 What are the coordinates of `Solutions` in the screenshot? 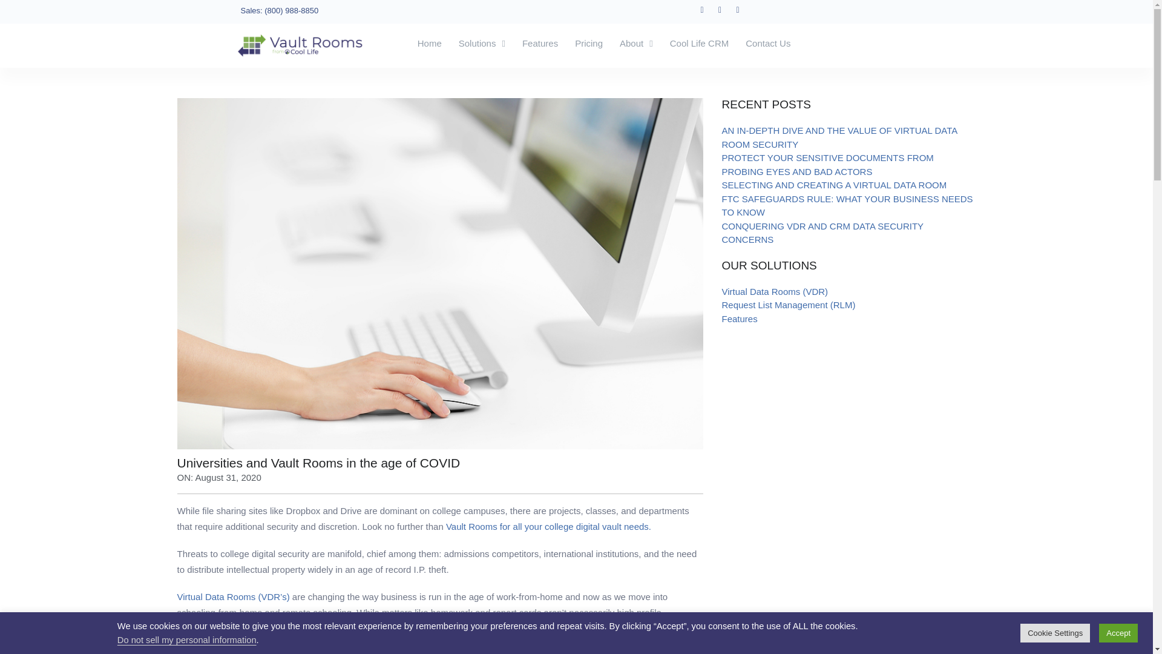 It's located at (482, 44).